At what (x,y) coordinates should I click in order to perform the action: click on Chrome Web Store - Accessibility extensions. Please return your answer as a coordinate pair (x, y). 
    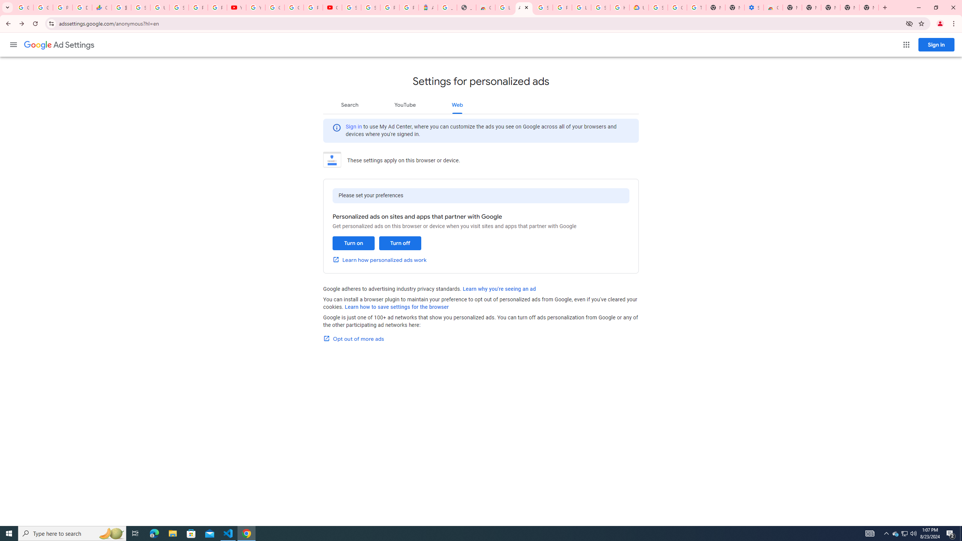
    Looking at the image, I should click on (773, 8).